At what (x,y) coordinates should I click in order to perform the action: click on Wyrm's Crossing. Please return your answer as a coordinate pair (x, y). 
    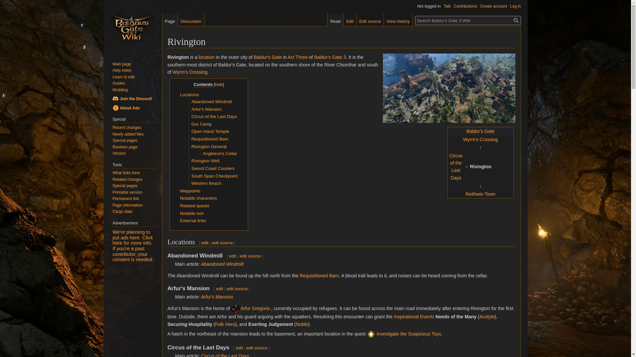
    Looking at the image, I should click on (189, 72).